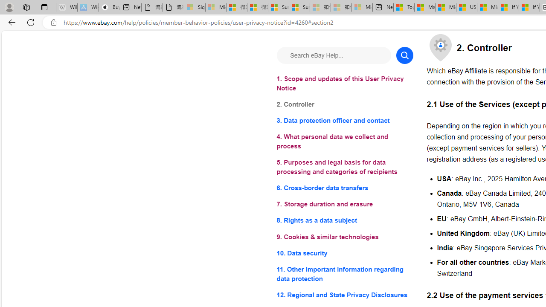 This screenshot has height=307, width=546. What do you see at coordinates (67, 8) in the screenshot?
I see `Wikipedia - Sleeping` at bounding box center [67, 8].